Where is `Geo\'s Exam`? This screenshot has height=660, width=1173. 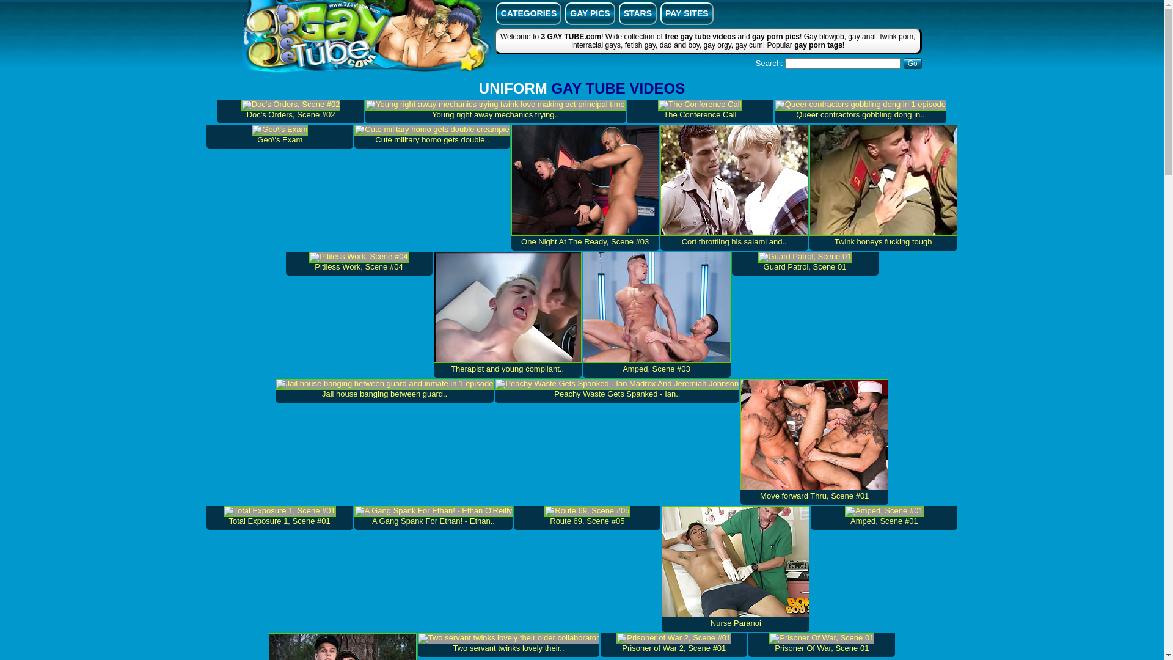 Geo\'s Exam is located at coordinates (280, 137).